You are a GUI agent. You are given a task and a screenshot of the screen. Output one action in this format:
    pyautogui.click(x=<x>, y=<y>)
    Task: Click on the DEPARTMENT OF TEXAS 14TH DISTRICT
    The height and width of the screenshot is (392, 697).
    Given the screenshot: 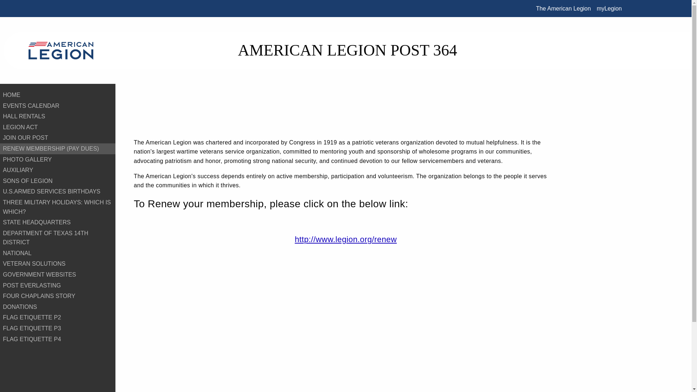 What is the action you would take?
    pyautogui.click(x=58, y=237)
    